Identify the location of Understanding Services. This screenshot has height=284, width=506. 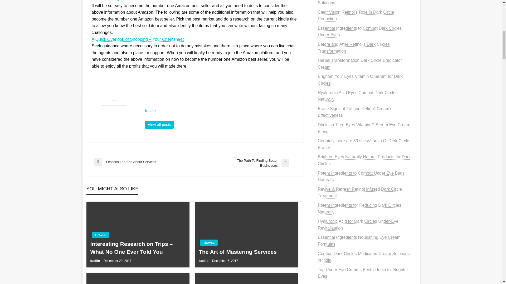
(114, 1).